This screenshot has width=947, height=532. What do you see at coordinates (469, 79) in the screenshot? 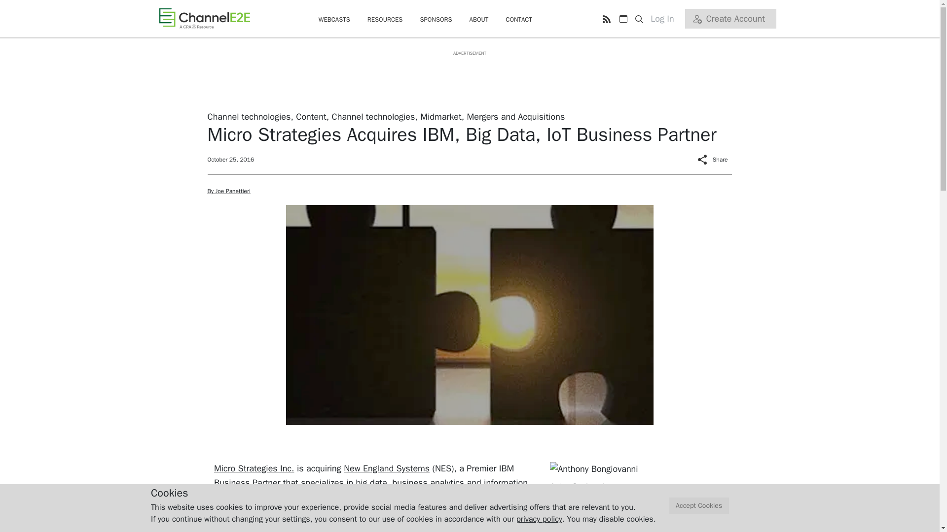
I see `3rd party ad content` at bounding box center [469, 79].